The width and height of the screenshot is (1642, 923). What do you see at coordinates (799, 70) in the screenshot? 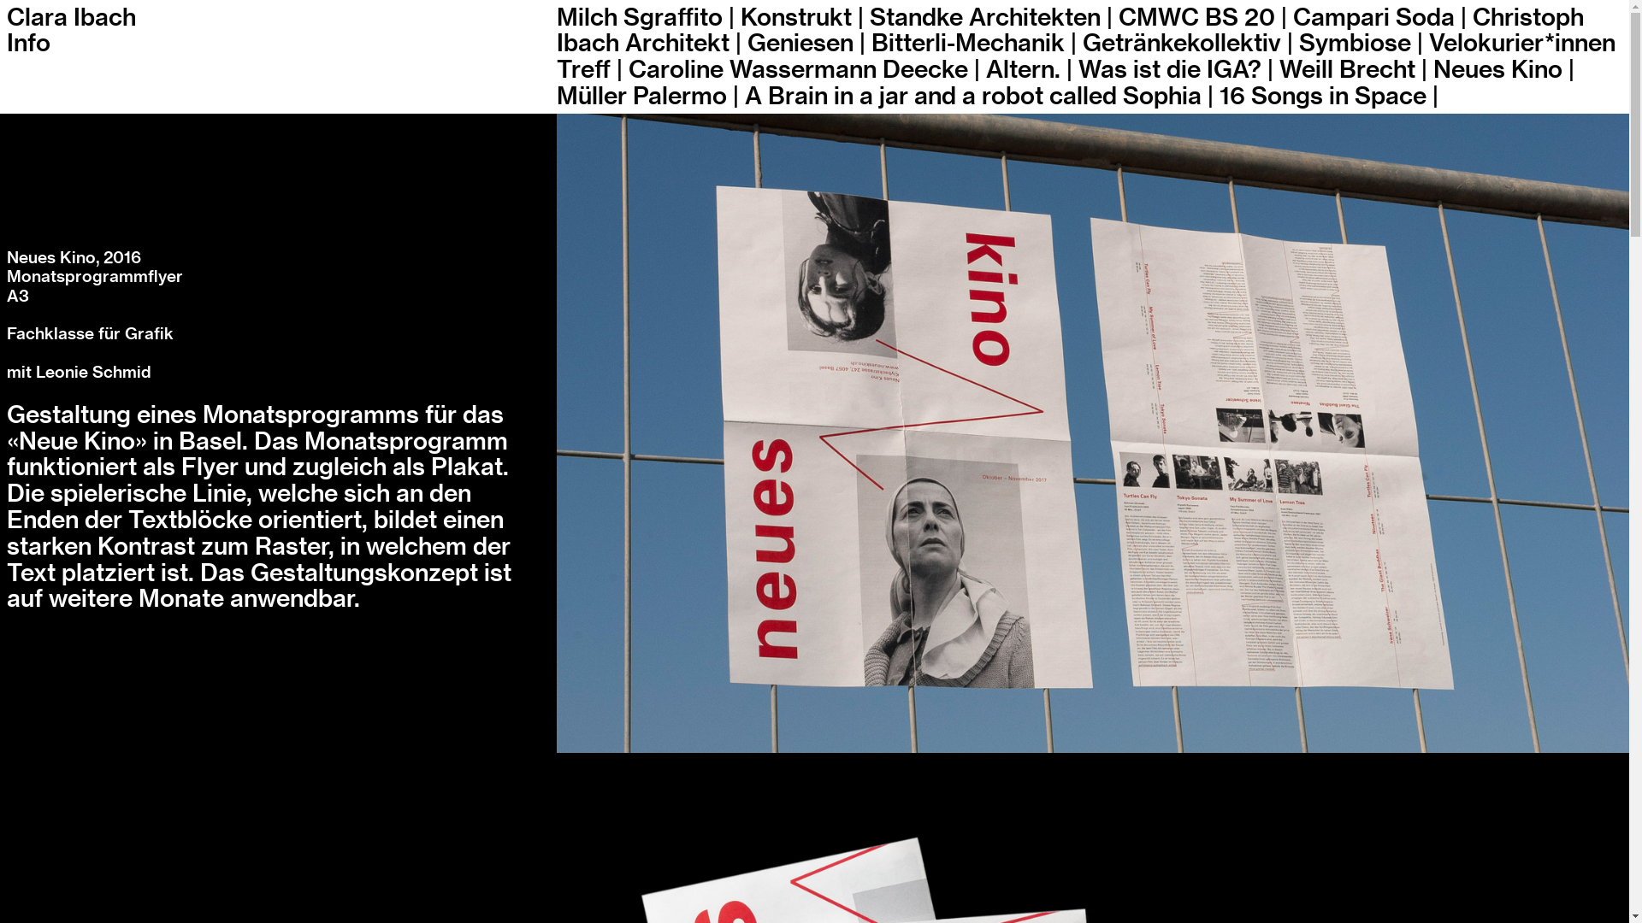
I see `Caroline Wassermann Deecke` at bounding box center [799, 70].